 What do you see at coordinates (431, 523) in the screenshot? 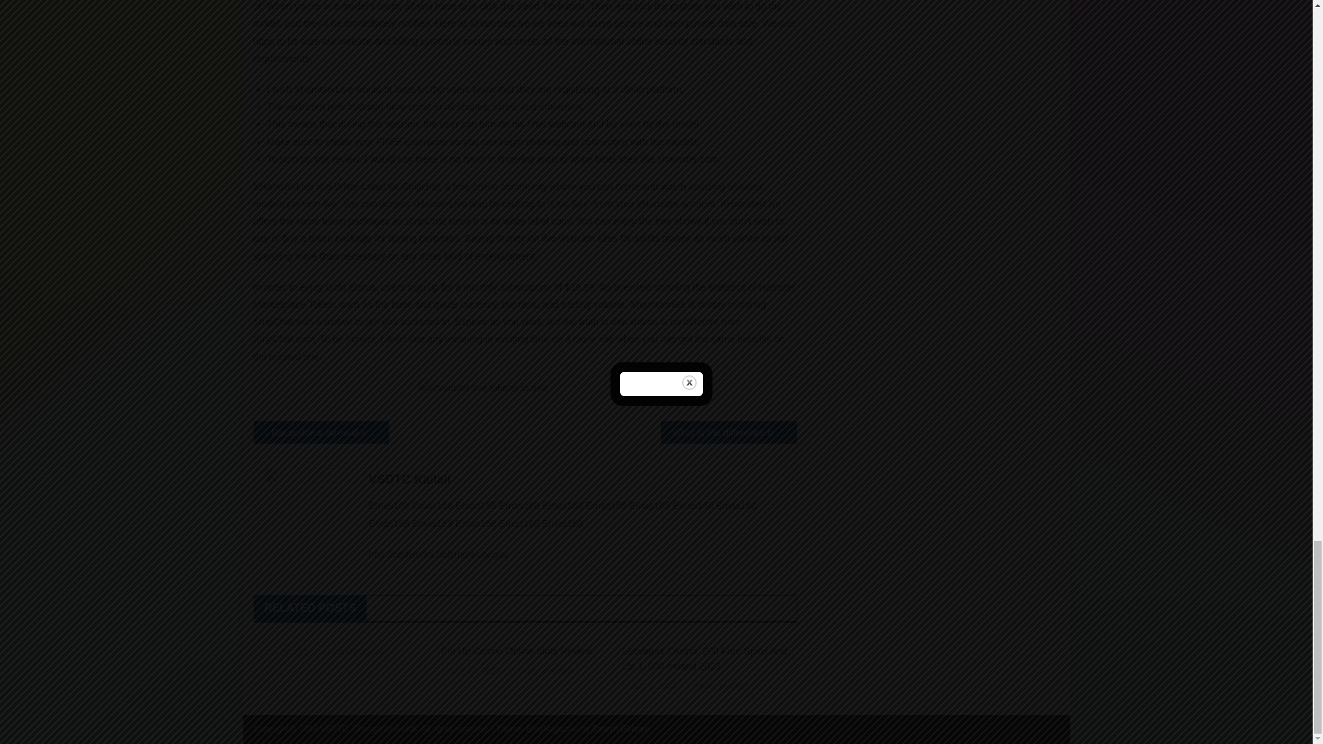
I see `Emas168` at bounding box center [431, 523].